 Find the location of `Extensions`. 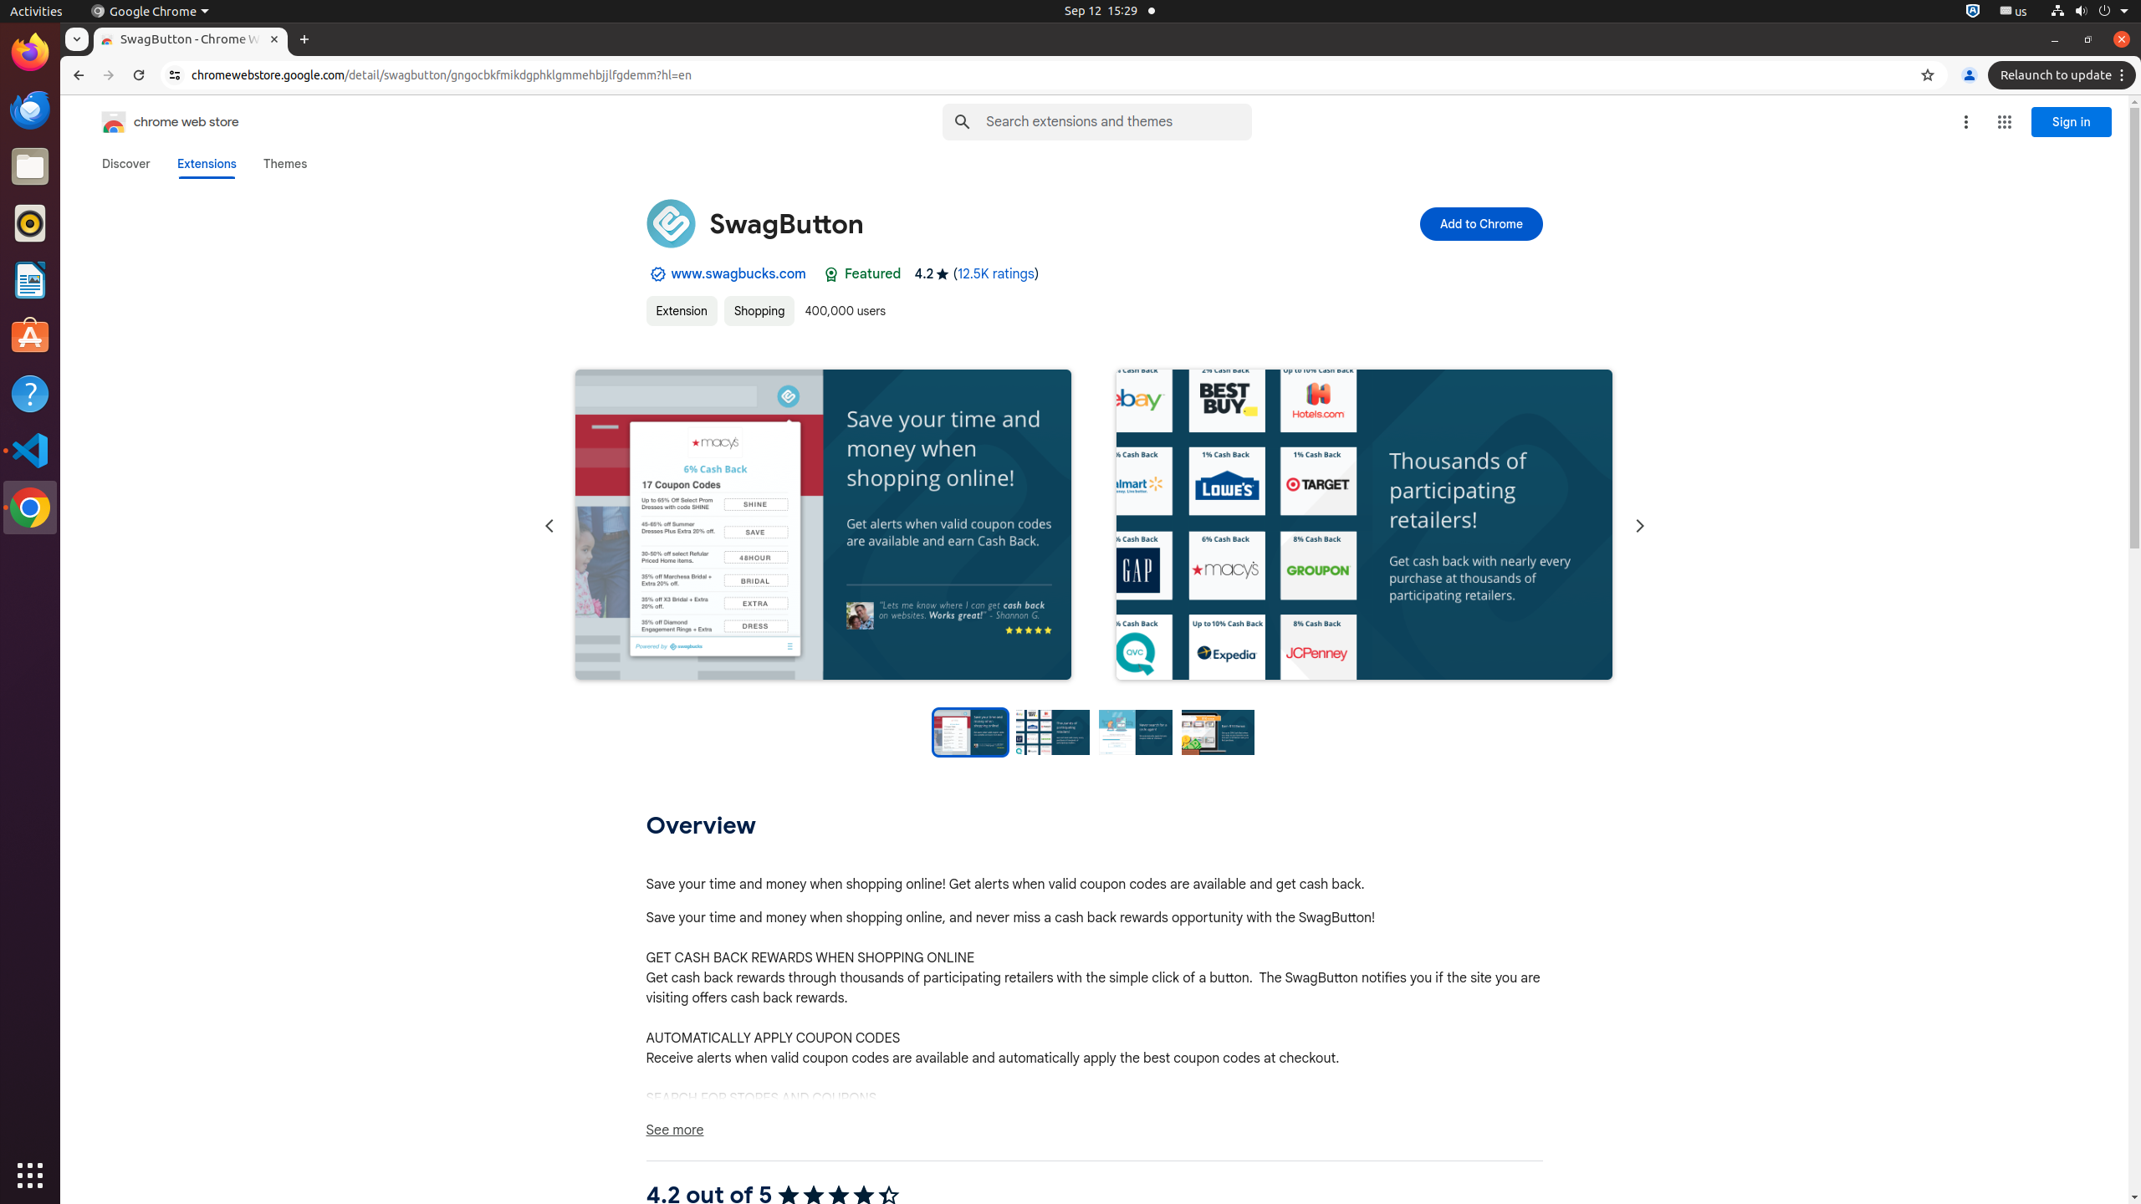

Extensions is located at coordinates (207, 164).